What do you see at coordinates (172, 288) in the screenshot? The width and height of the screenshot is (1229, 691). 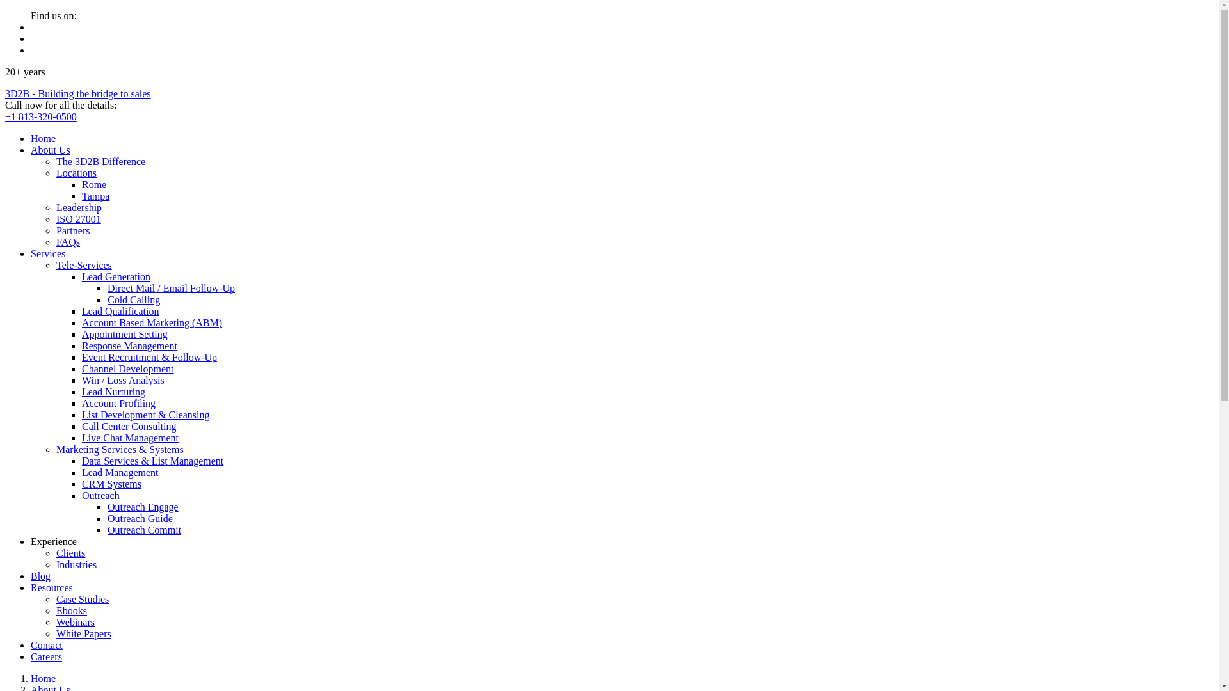 I see `Direct Mail / Email Follow-Up` at bounding box center [172, 288].